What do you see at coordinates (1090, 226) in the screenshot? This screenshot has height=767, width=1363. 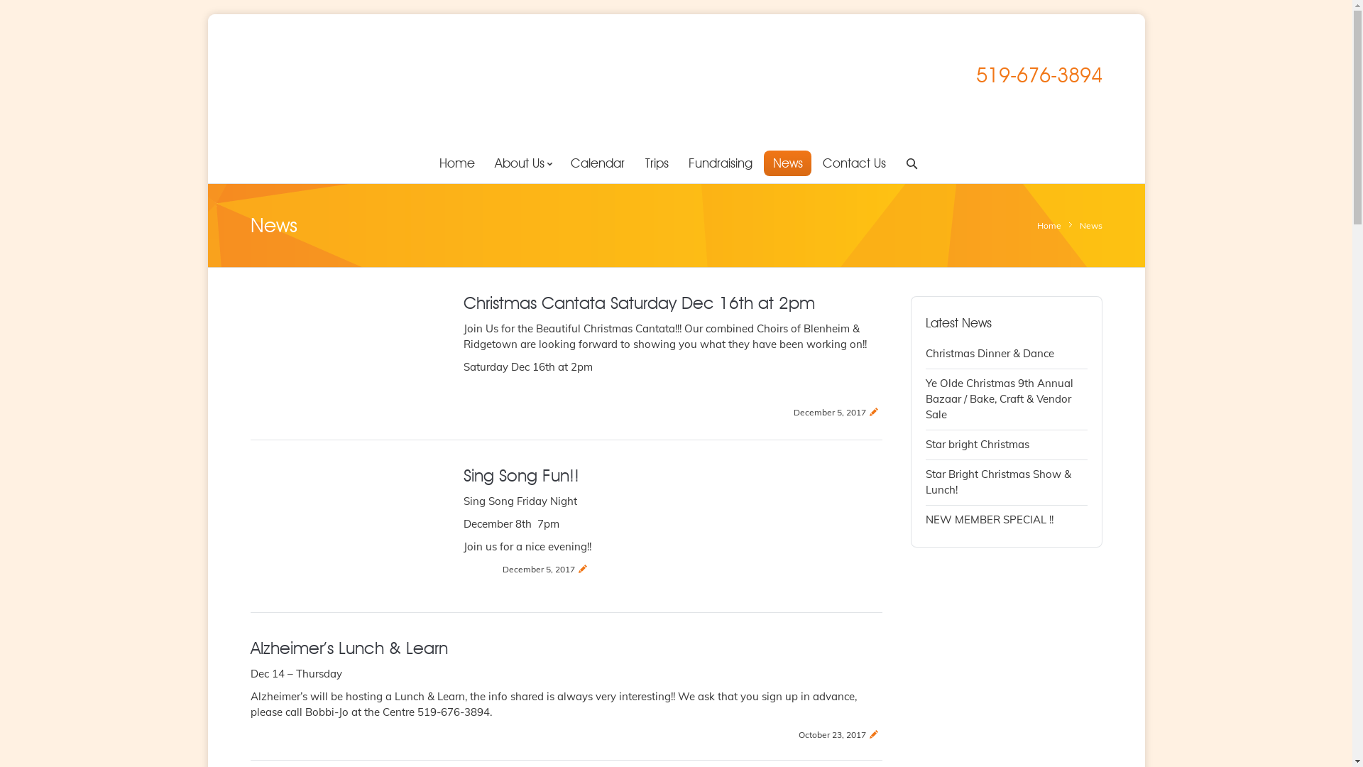 I see `News` at bounding box center [1090, 226].